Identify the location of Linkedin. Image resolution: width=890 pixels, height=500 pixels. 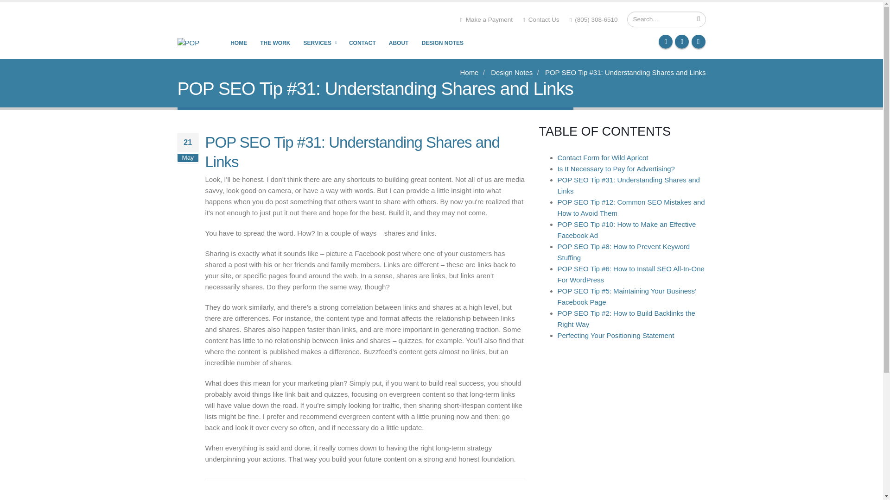
(698, 41).